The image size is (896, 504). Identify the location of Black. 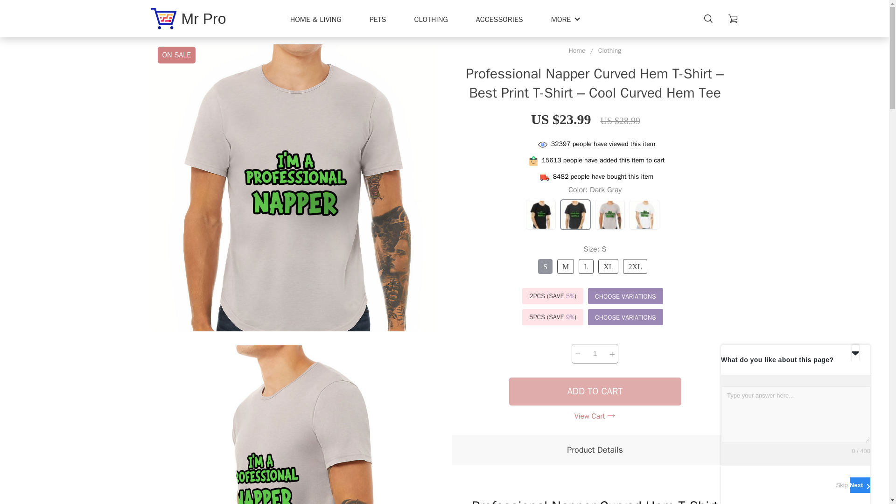
(540, 215).